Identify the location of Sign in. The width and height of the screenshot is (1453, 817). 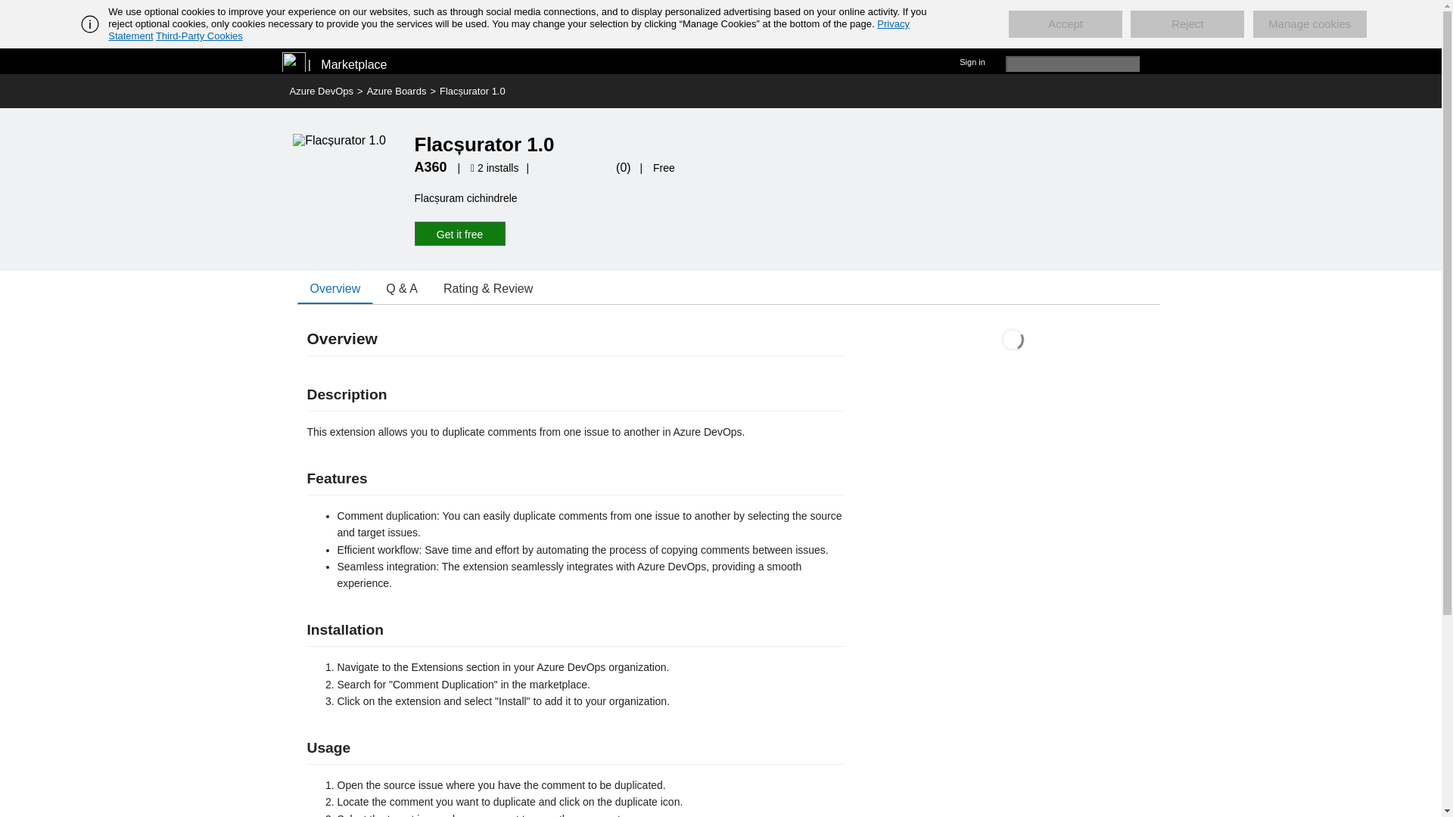
(972, 61).